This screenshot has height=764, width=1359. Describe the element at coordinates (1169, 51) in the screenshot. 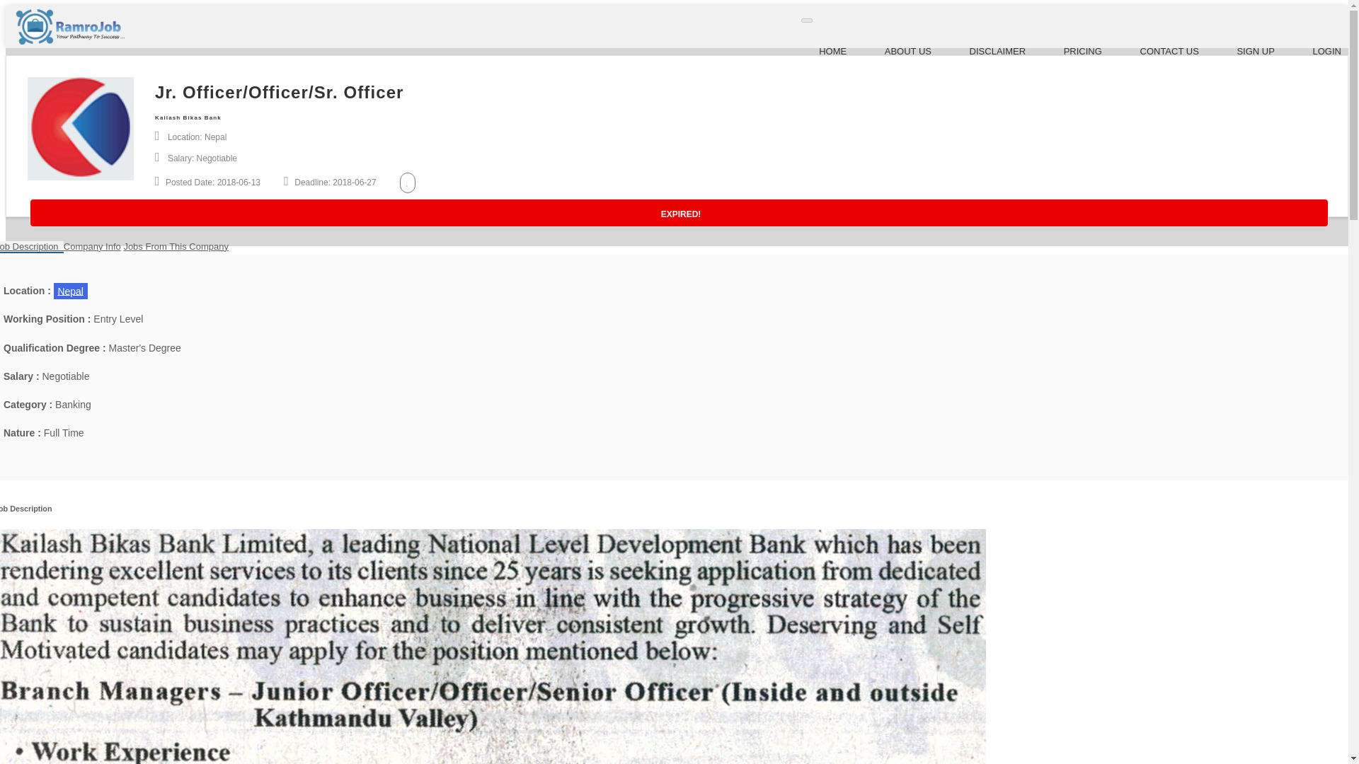

I see `CONTACT US` at that location.